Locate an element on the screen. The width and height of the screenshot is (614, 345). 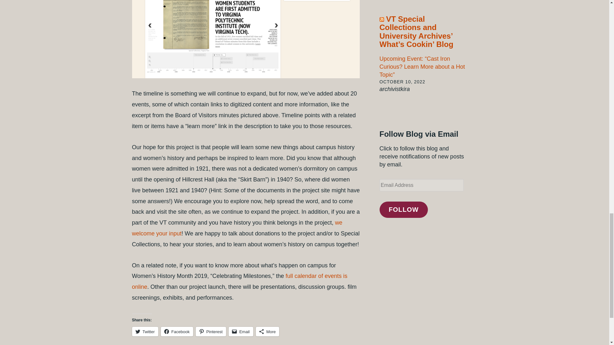
Click to email a link to a friend is located at coordinates (240, 332).